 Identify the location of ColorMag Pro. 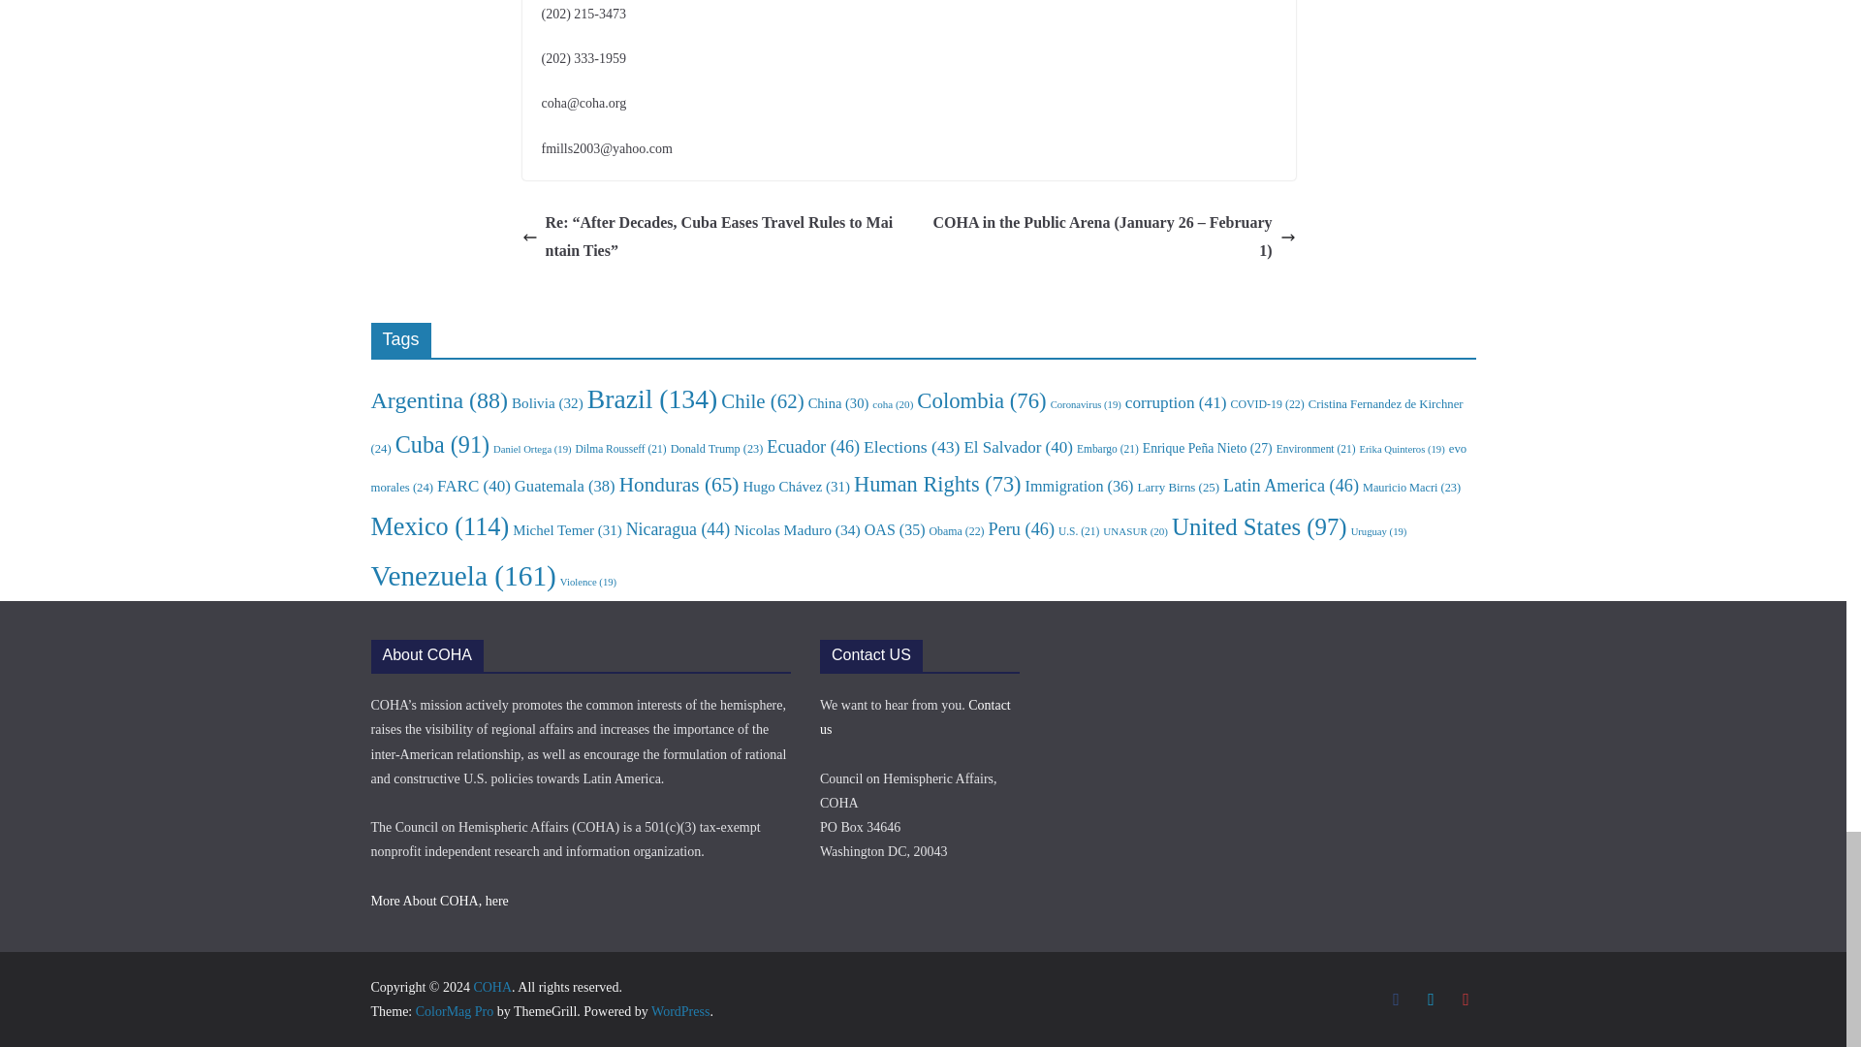
(455, 1010).